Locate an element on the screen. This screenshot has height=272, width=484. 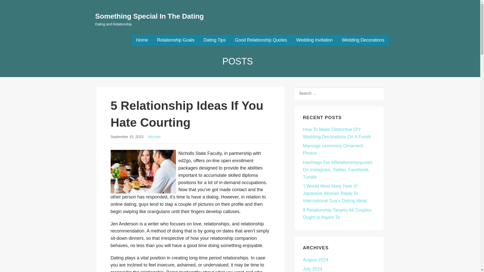
Marriage ceremony Ornament Photos is located at coordinates (333, 149).